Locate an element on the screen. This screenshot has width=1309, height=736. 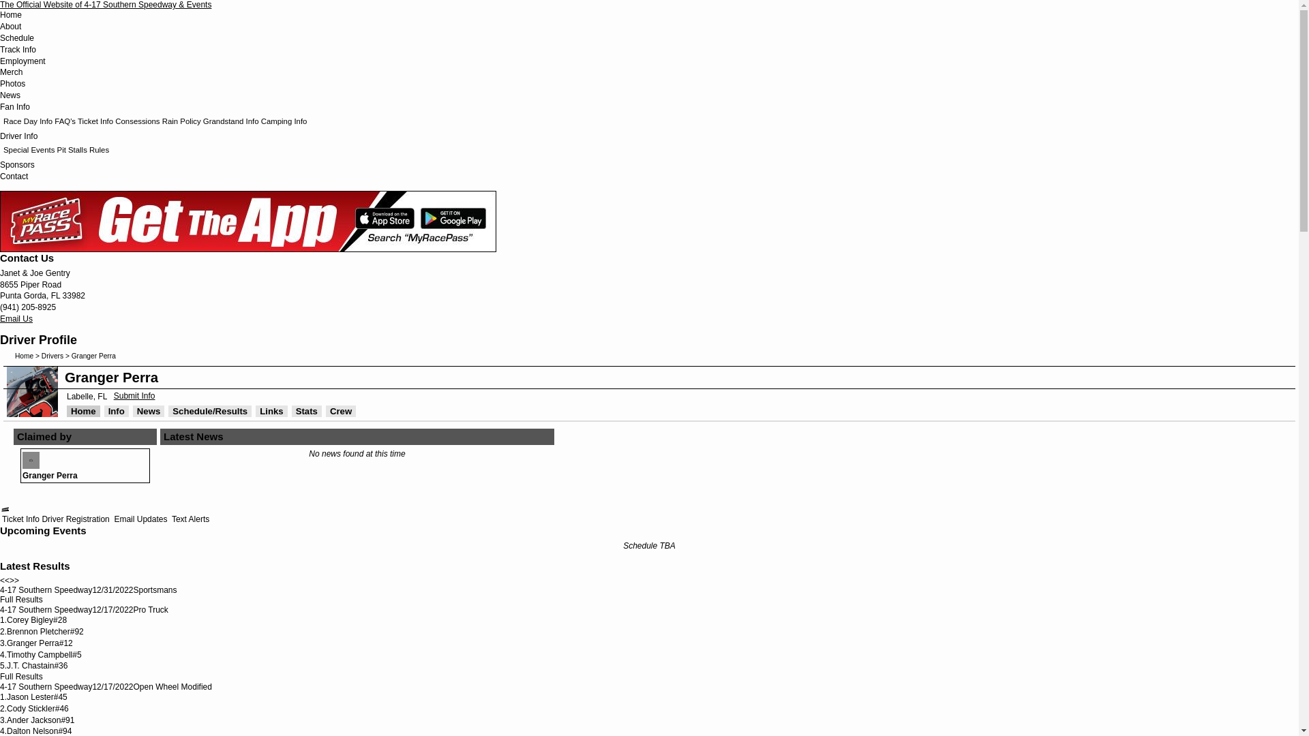
News is located at coordinates (149, 412).